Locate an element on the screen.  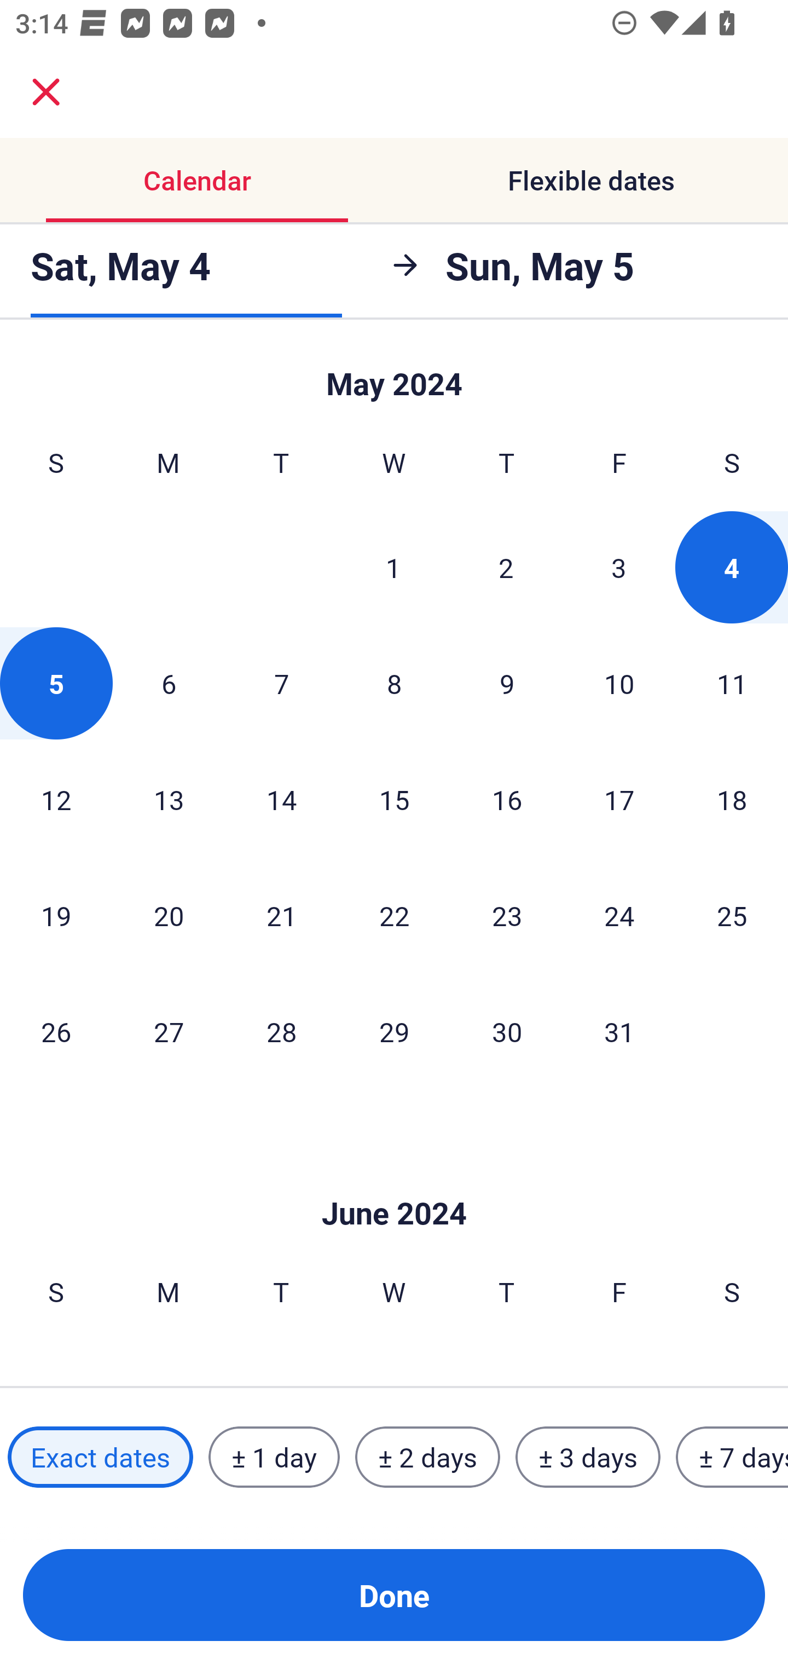
31 Friday, May 31, 2024 is located at coordinates (619, 1031).